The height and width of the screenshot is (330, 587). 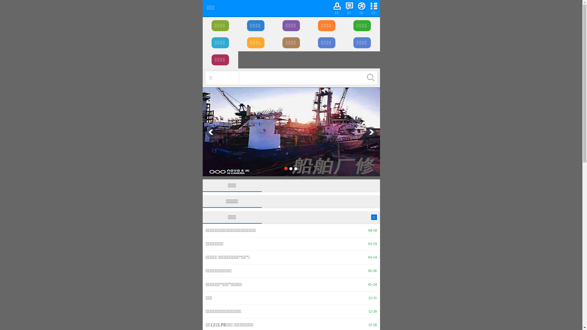 I want to click on  , so click(x=371, y=78).